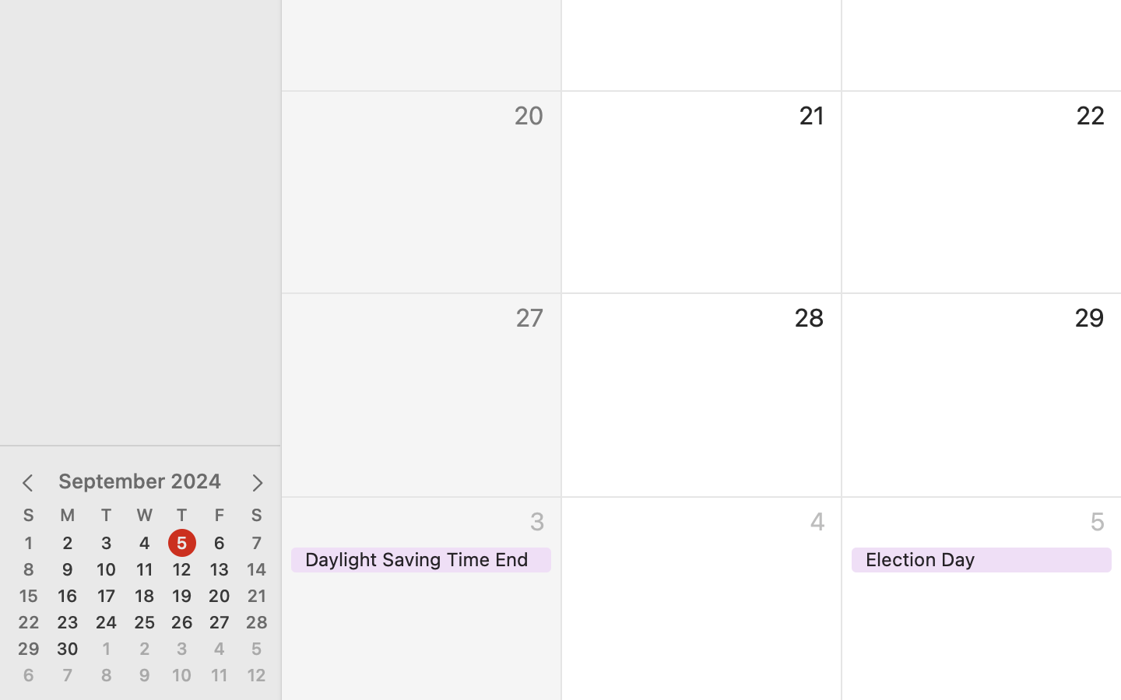 This screenshot has width=1121, height=700. What do you see at coordinates (182, 570) in the screenshot?
I see `12` at bounding box center [182, 570].